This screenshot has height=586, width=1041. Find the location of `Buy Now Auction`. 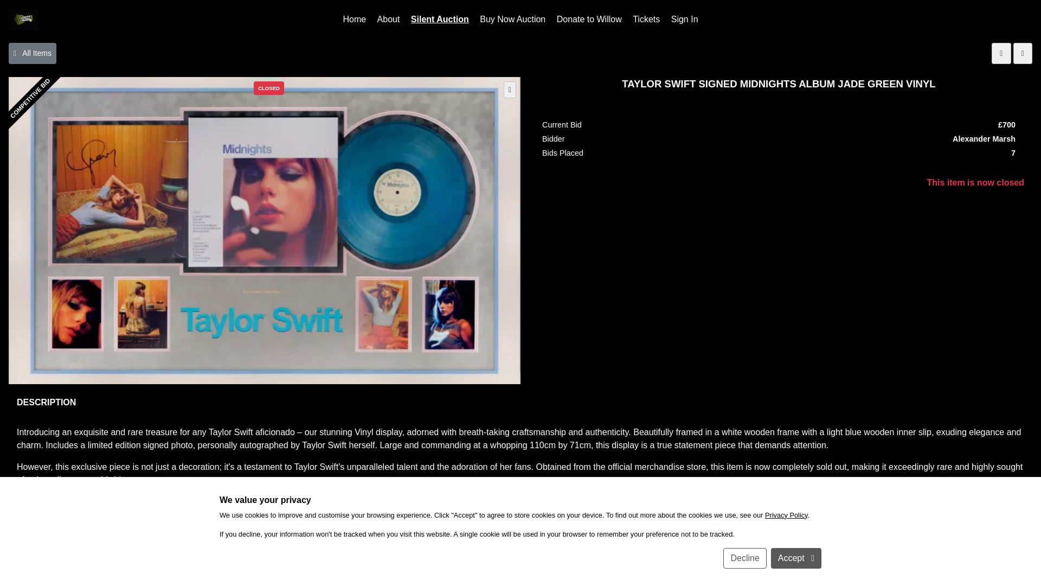

Buy Now Auction is located at coordinates (512, 20).